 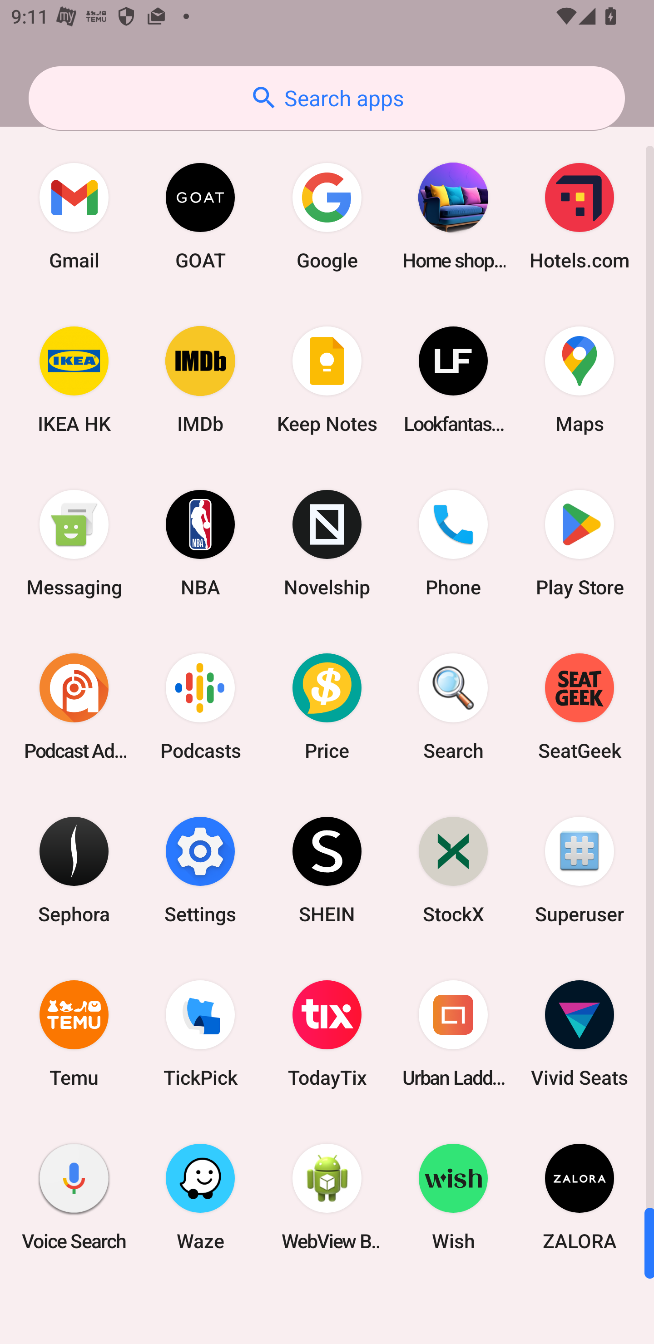 What do you see at coordinates (327, 1196) in the screenshot?
I see `WebView Browser Tester` at bounding box center [327, 1196].